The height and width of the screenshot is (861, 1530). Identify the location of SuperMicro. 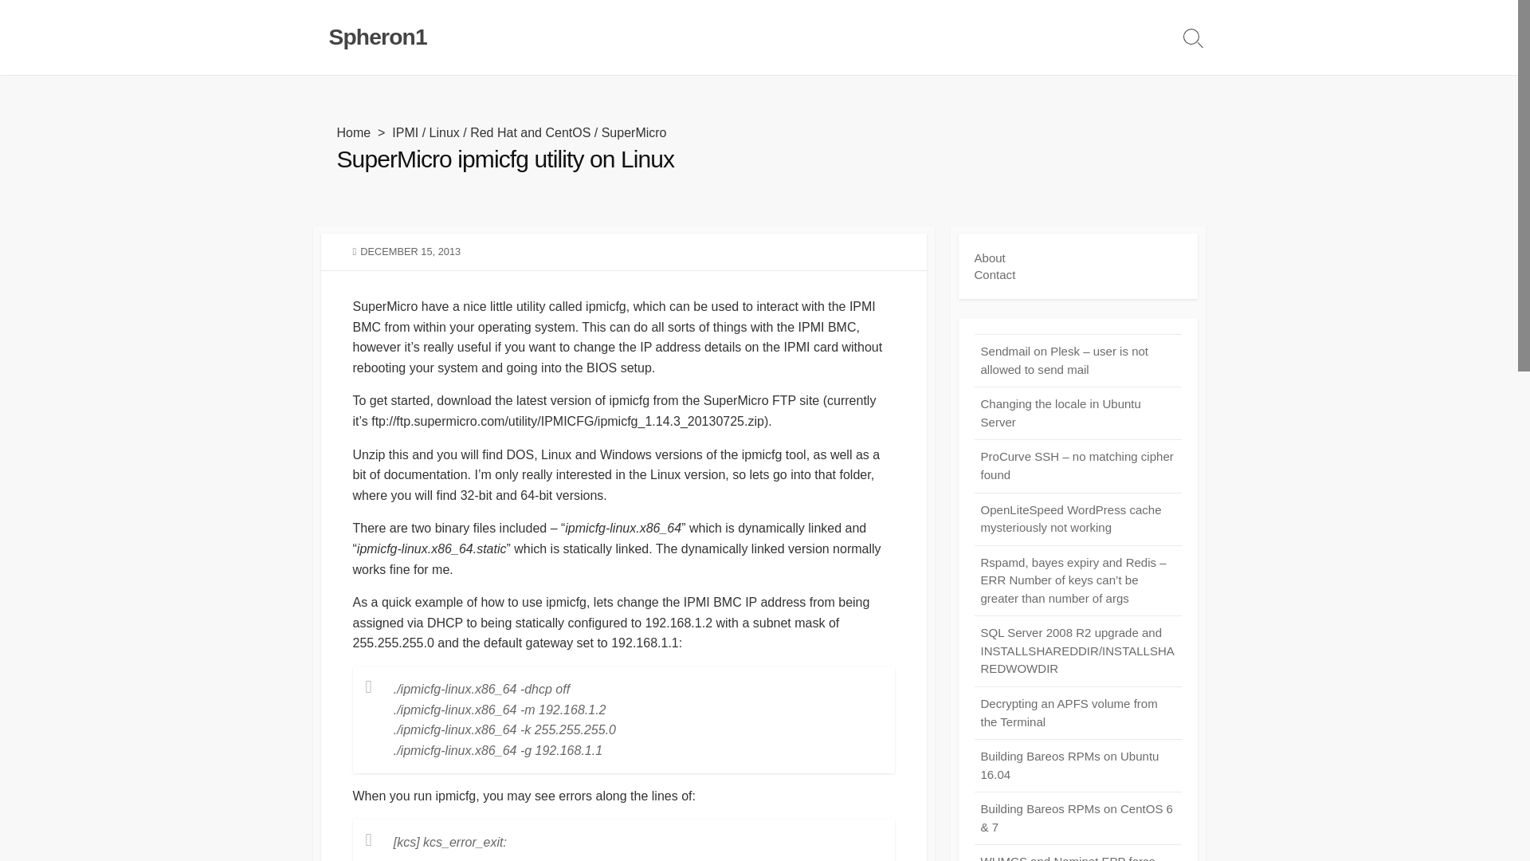
(634, 132).